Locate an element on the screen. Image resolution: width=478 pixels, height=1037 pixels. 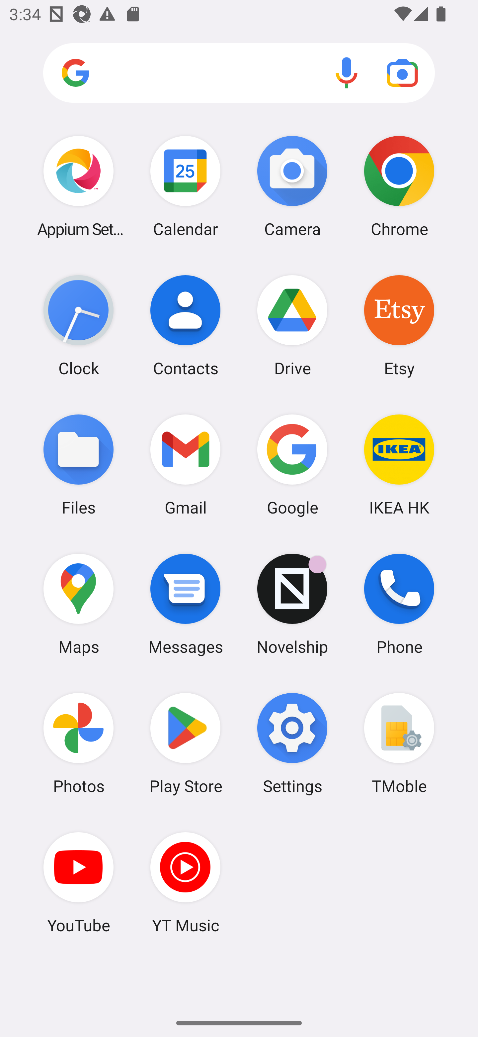
Camera is located at coordinates (292, 186).